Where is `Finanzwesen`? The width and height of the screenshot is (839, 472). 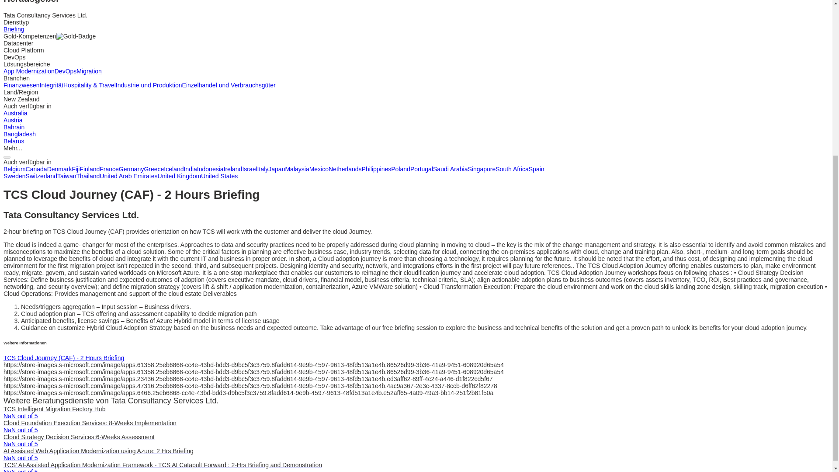
Finanzwesen is located at coordinates (21, 85).